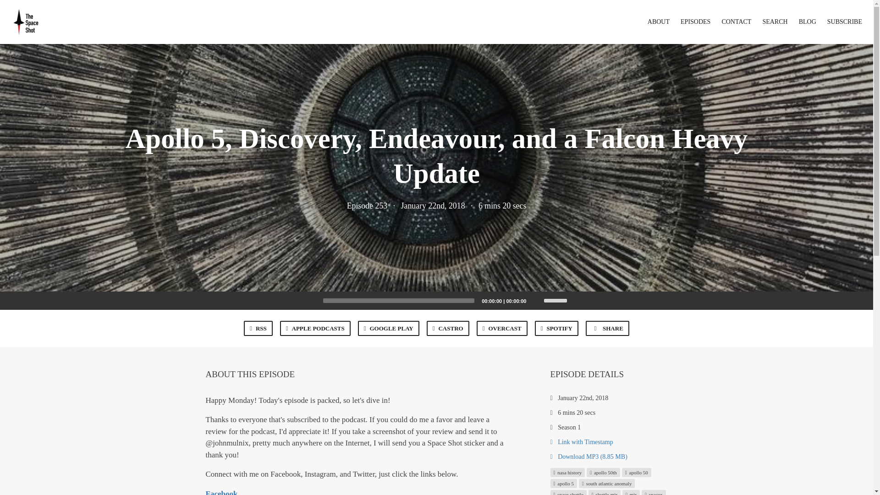 The width and height of the screenshot is (880, 495). Describe the element at coordinates (775, 22) in the screenshot. I see `SEARCH` at that location.